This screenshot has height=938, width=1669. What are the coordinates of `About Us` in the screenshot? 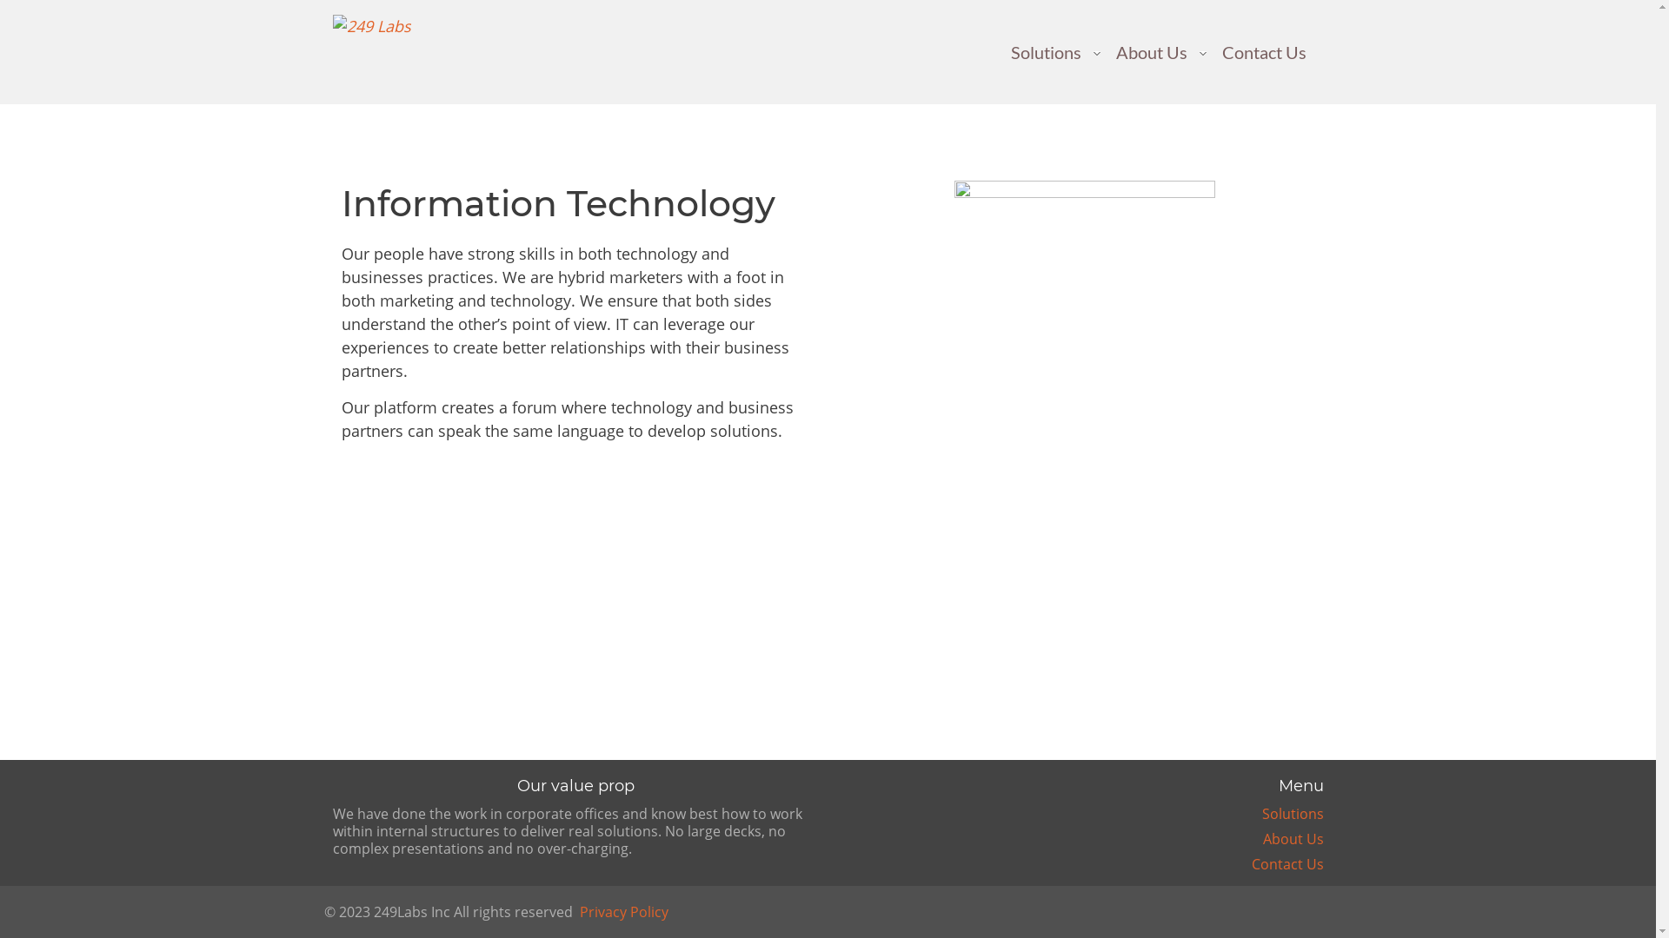 It's located at (1152, 52).